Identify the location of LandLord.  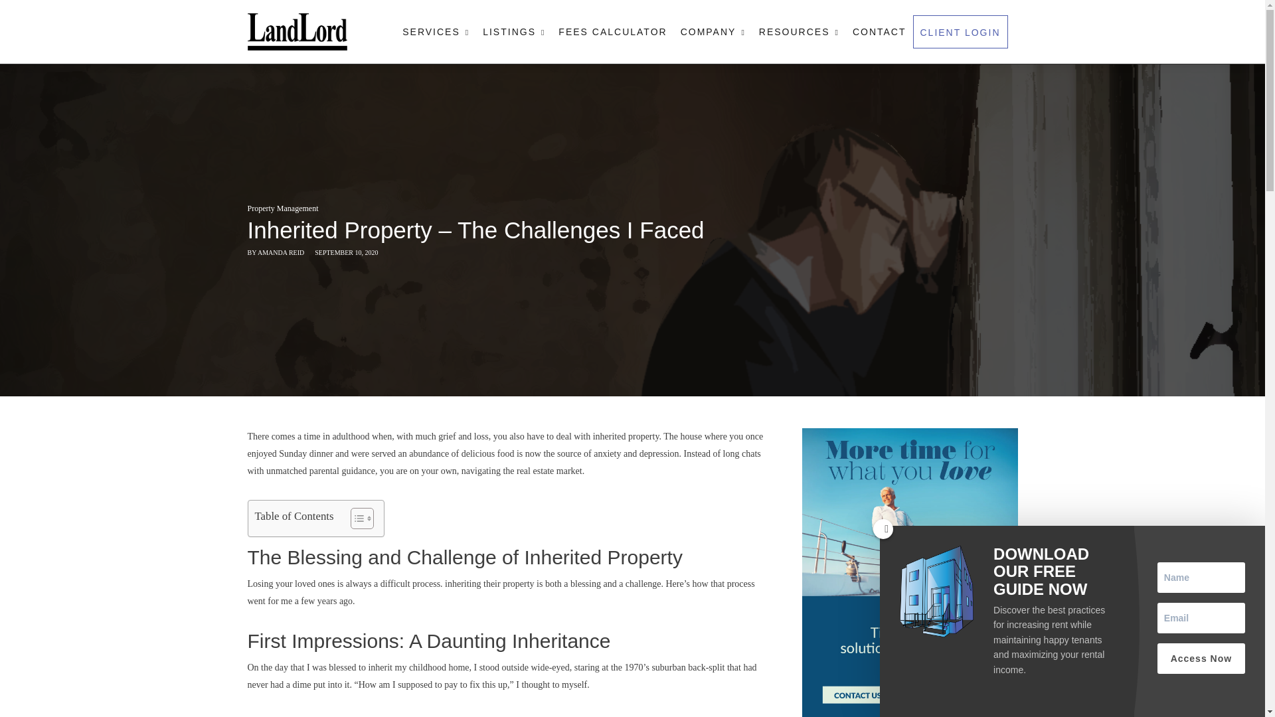
(297, 32).